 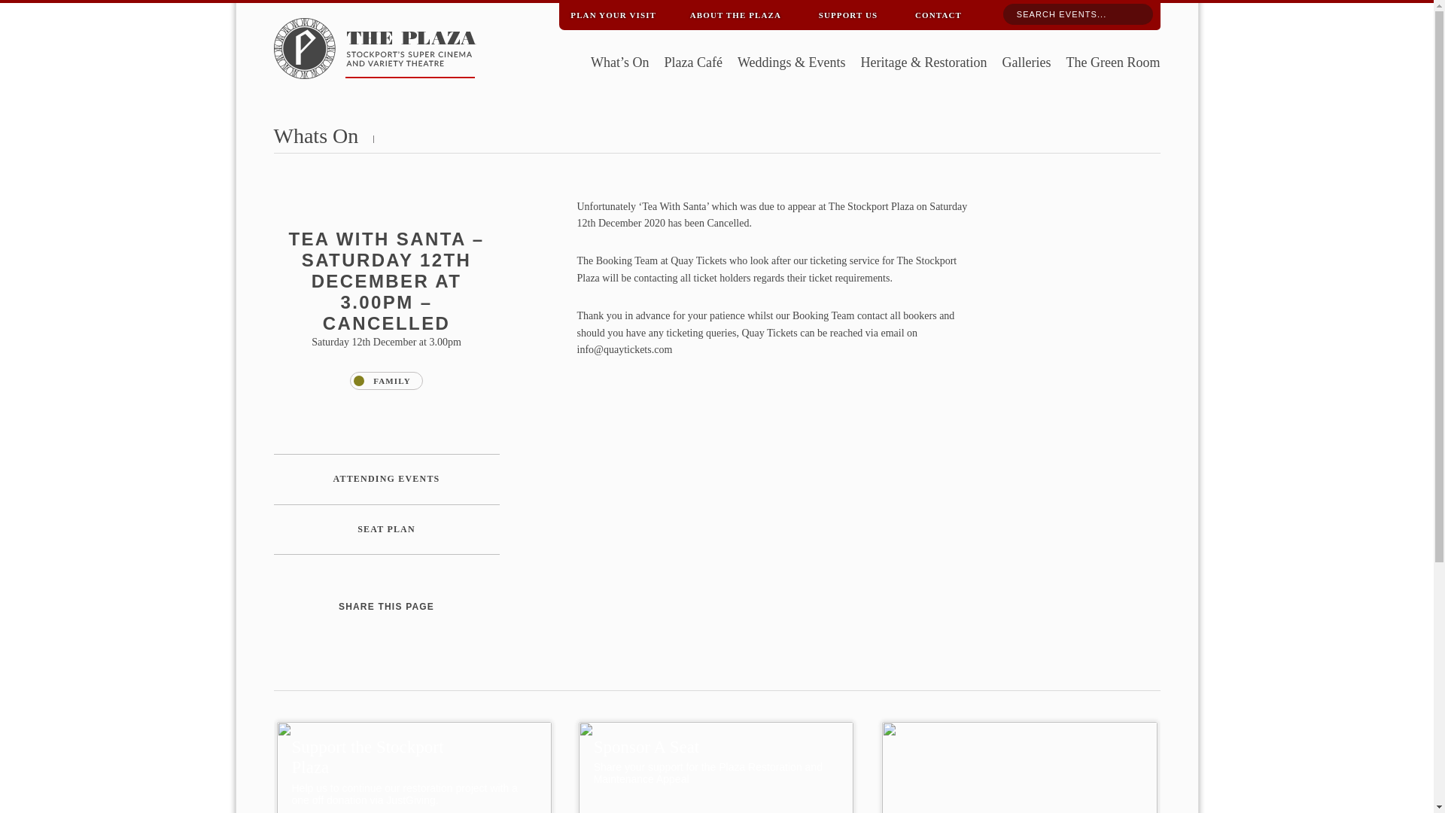 I want to click on SUPPORT US, so click(x=847, y=12).